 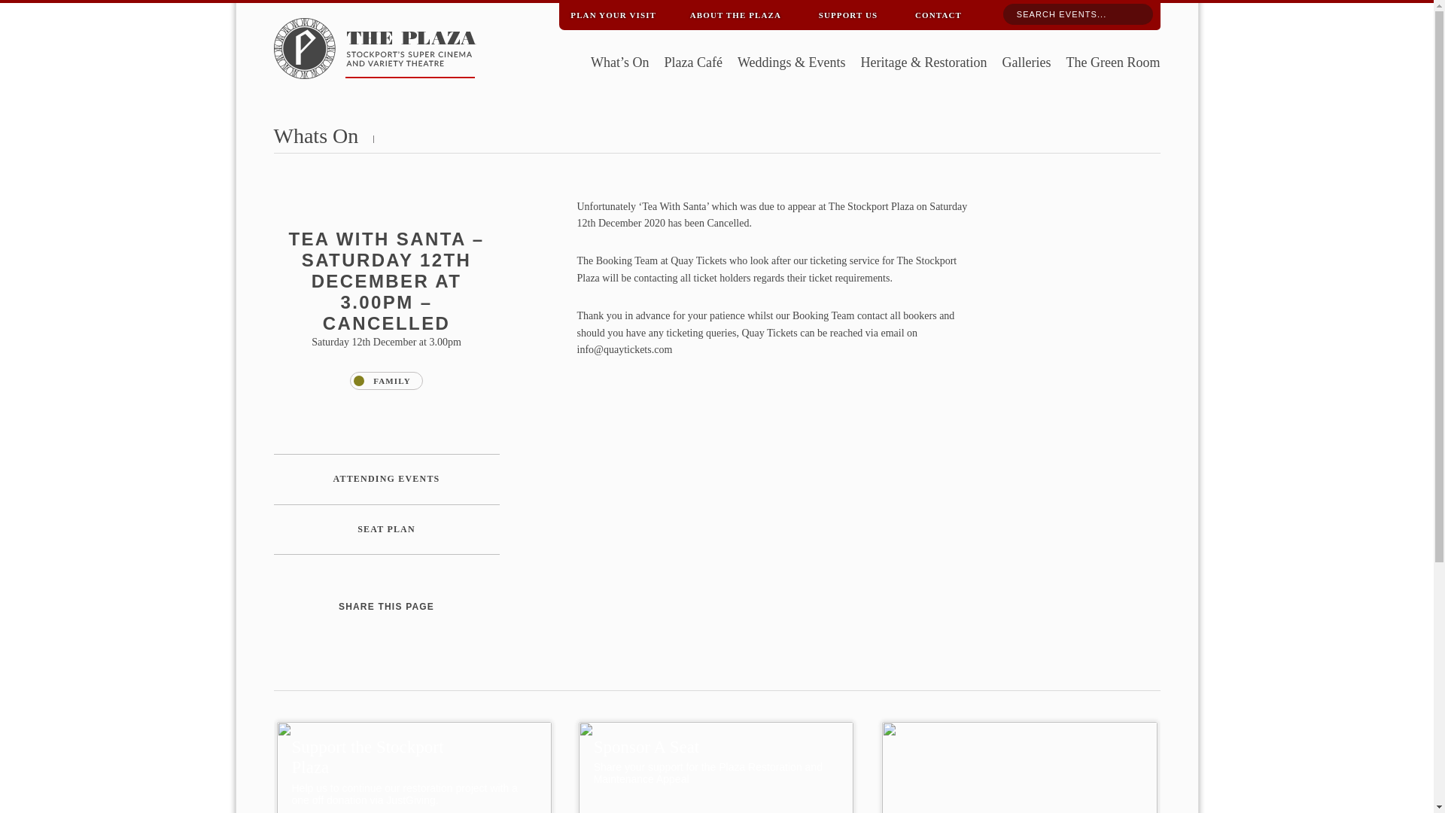 I want to click on SUPPORT US, so click(x=847, y=12).